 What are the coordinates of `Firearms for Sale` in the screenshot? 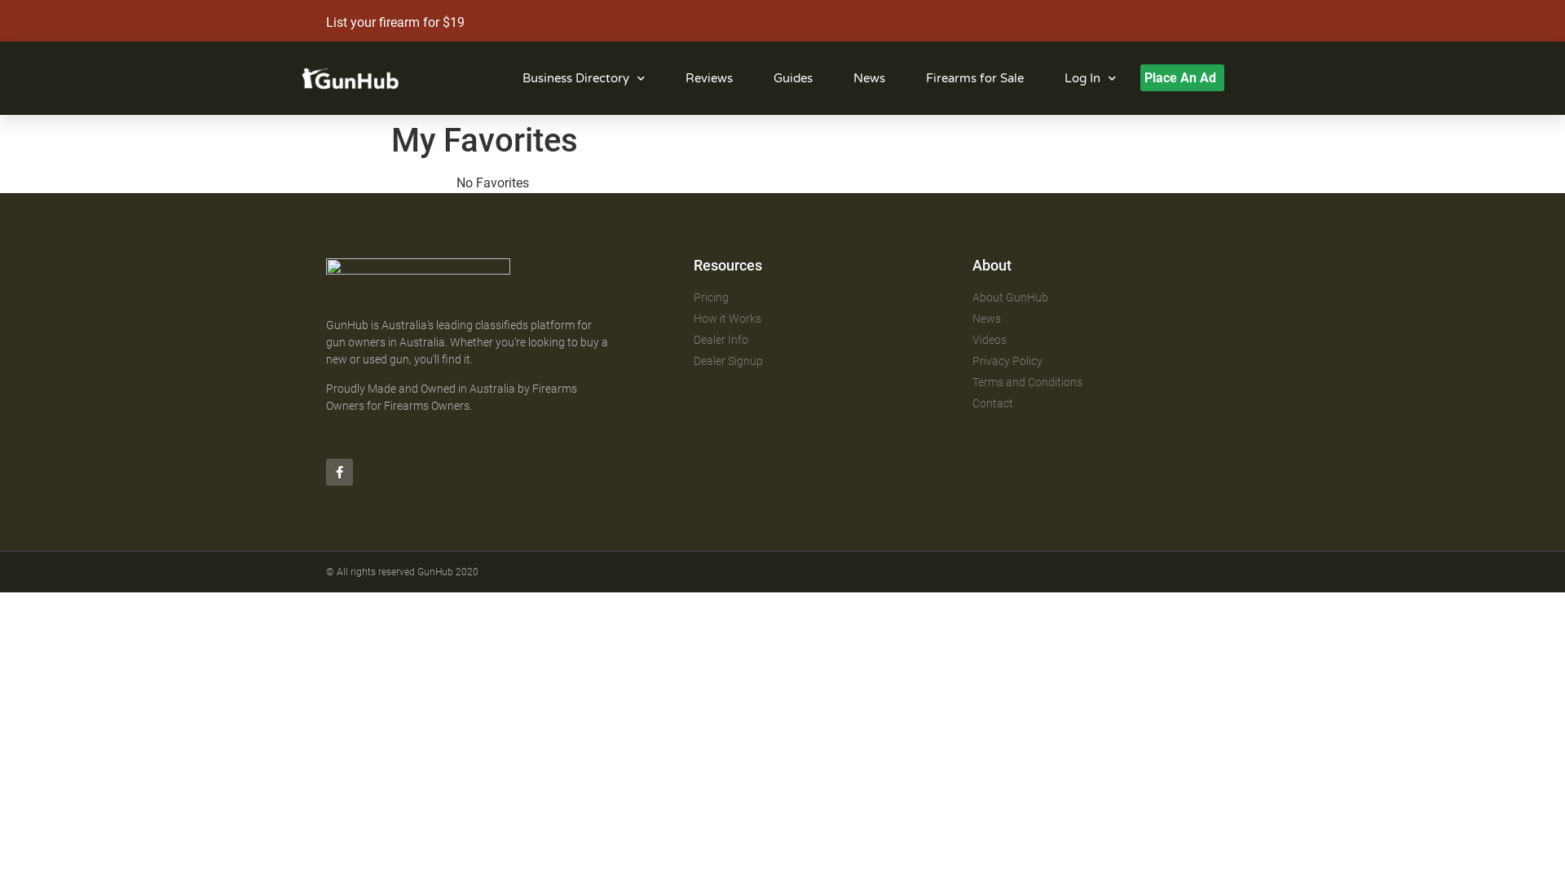 It's located at (975, 78).